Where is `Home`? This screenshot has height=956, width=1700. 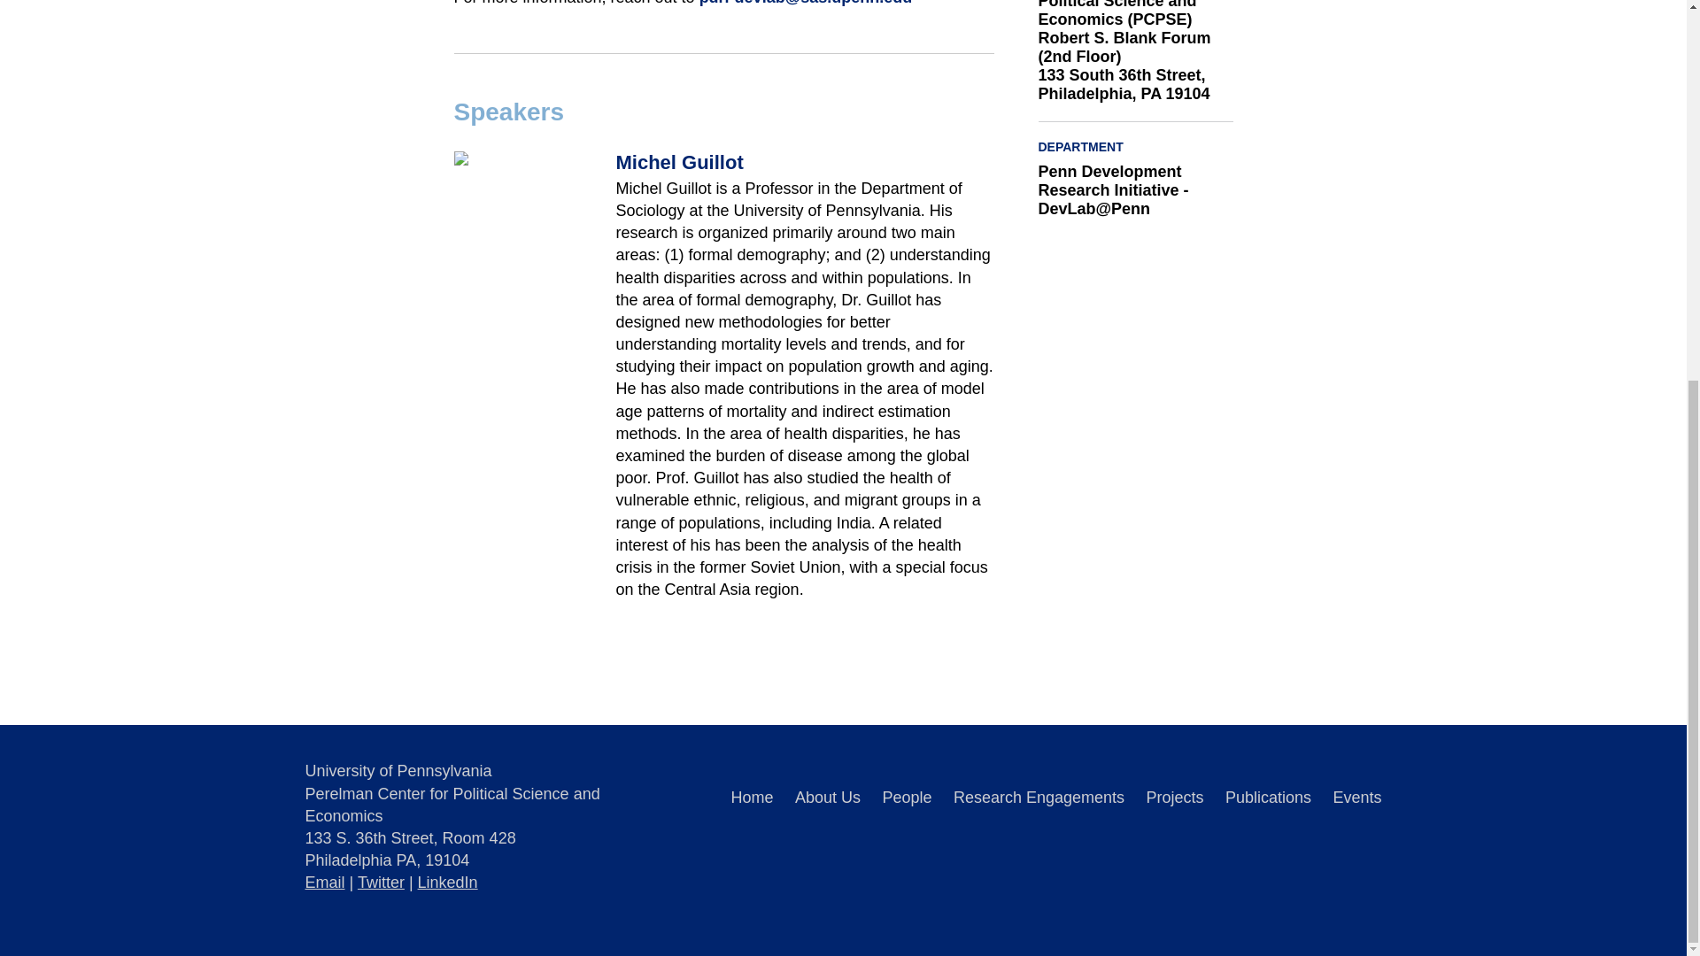 Home is located at coordinates (752, 798).